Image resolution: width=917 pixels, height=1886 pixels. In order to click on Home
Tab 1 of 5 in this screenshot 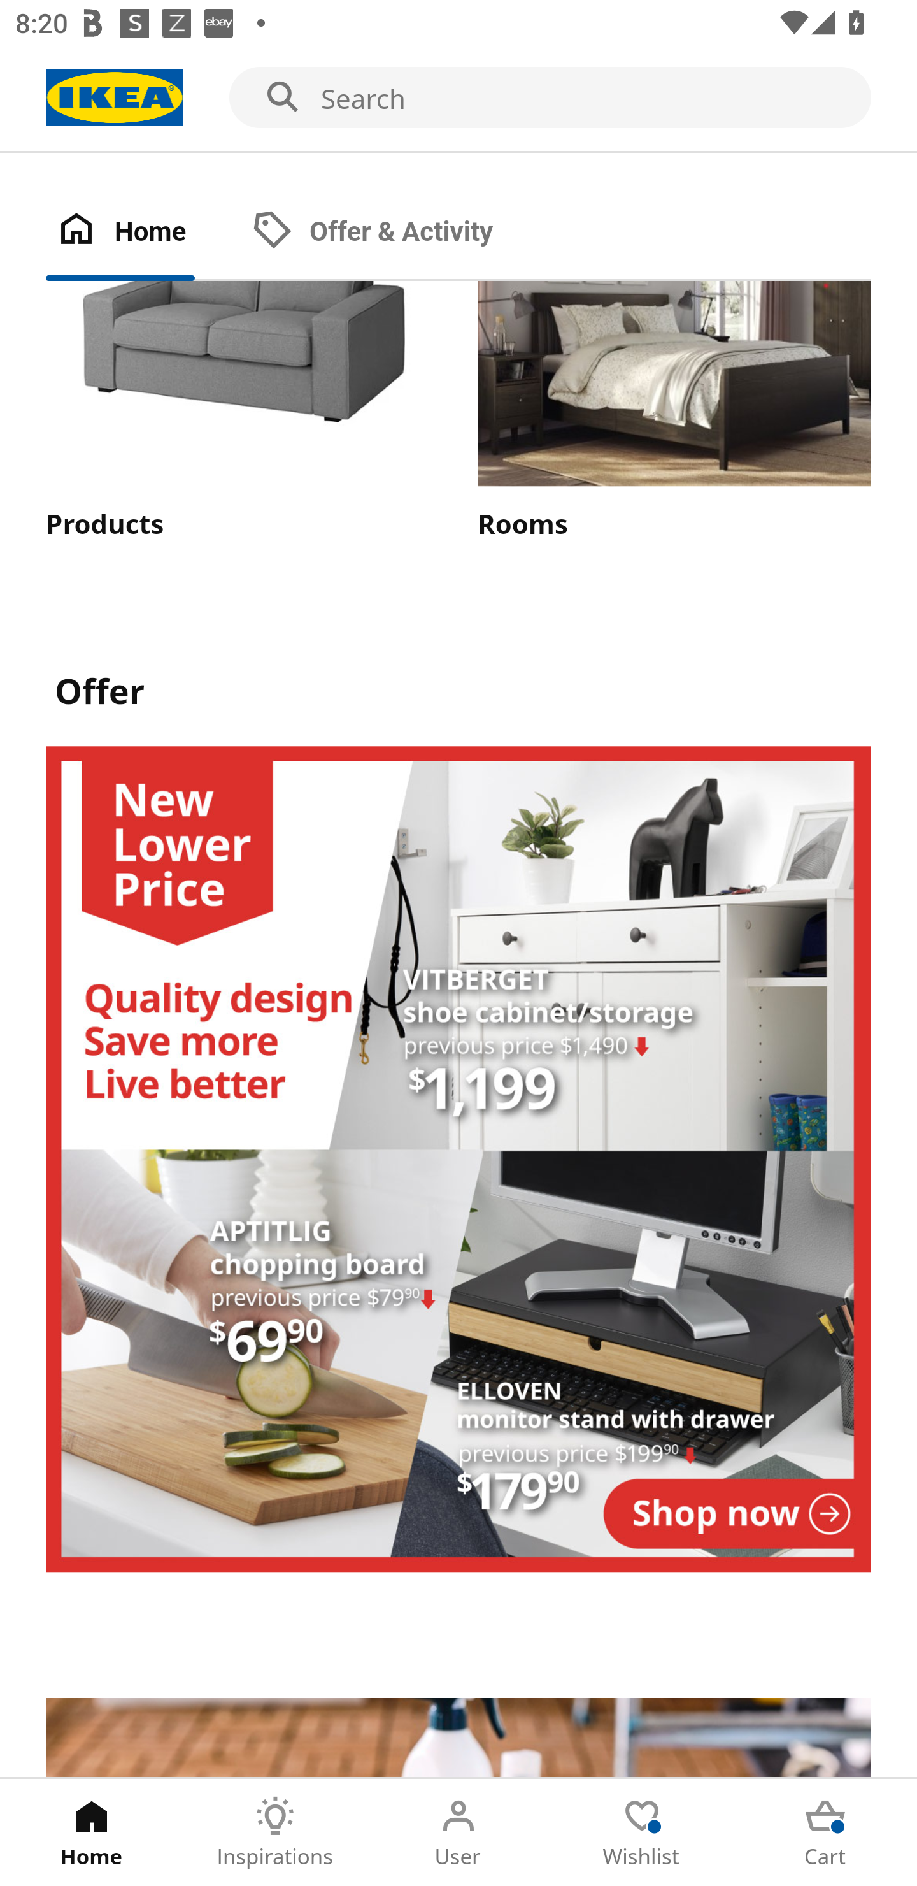, I will do `click(92, 1832)`.